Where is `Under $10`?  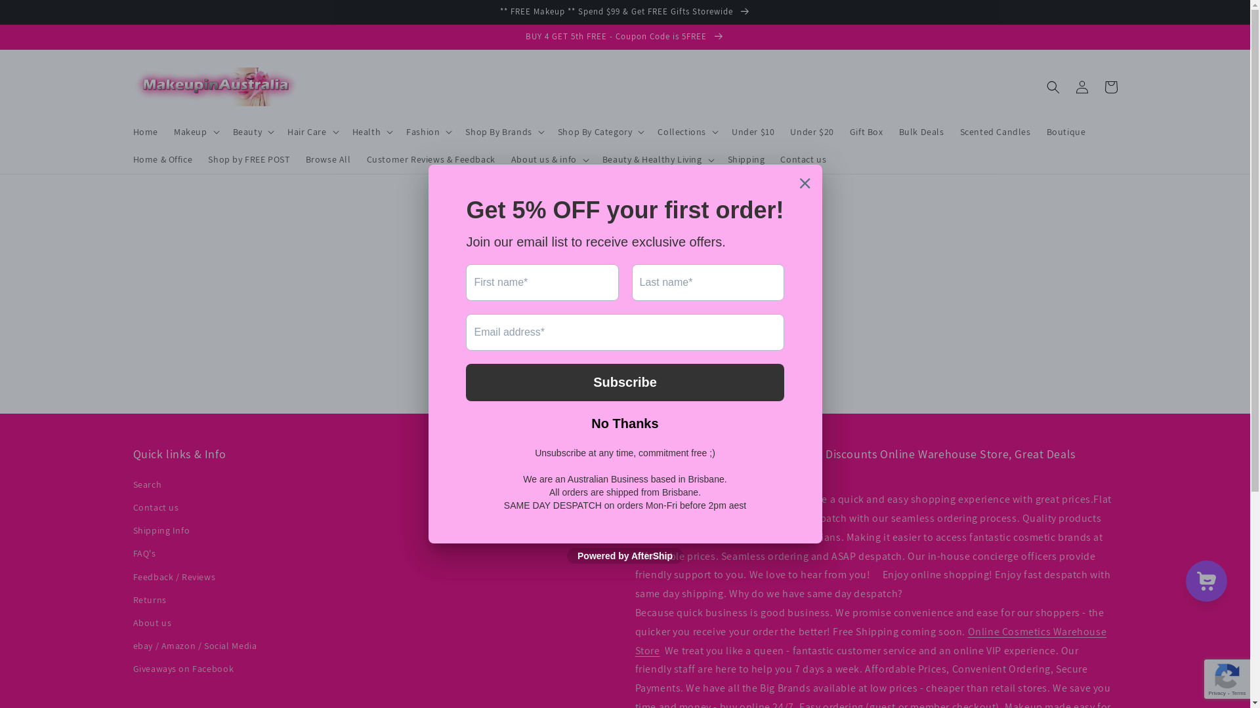
Under $10 is located at coordinates (753, 132).